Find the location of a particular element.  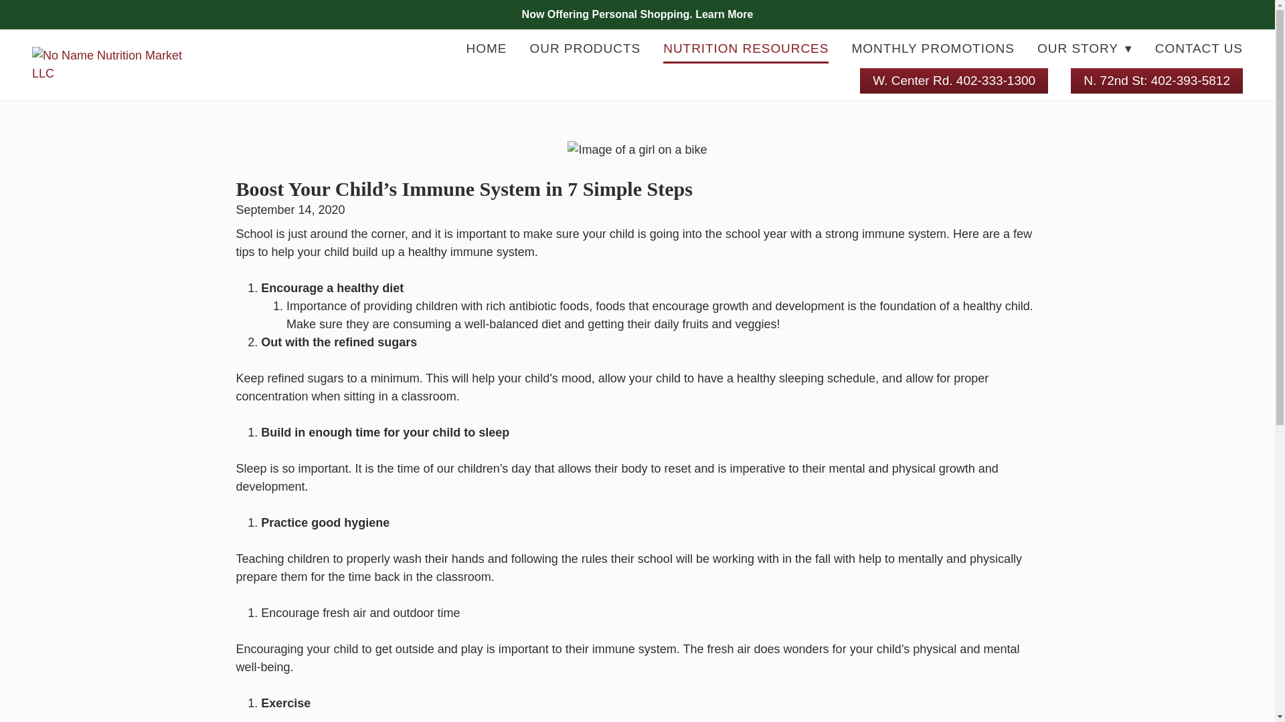

MONTHLY PROMOTIONS is located at coordinates (933, 48).